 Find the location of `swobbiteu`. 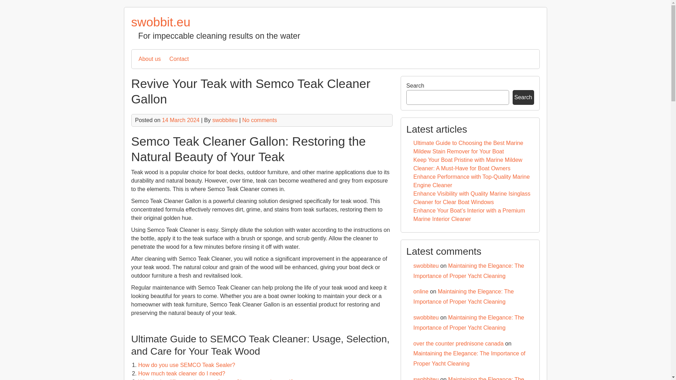

swobbiteu is located at coordinates (225, 120).